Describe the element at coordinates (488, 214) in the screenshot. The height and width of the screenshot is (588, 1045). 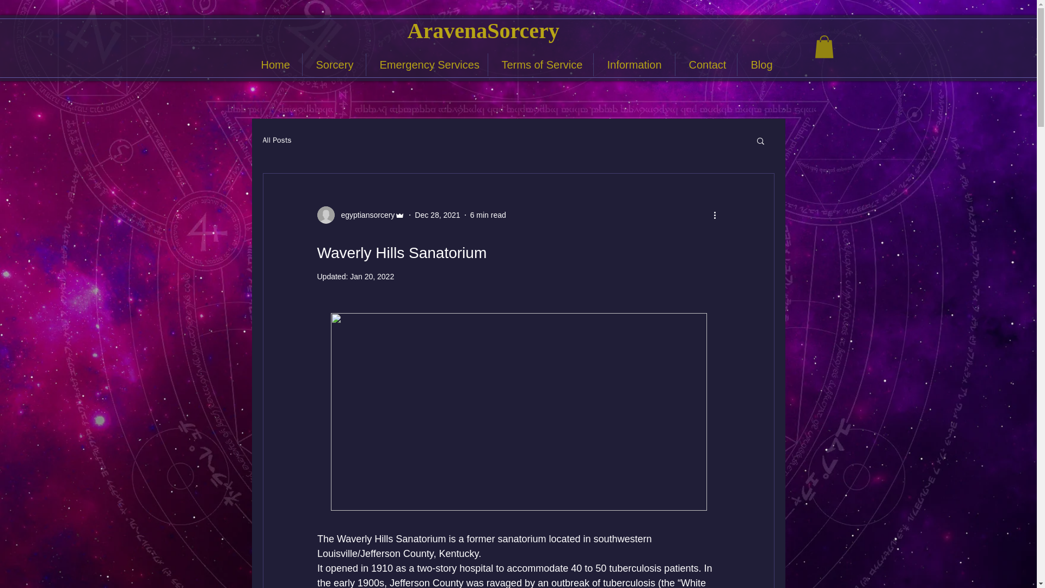
I see `6 min read` at that location.